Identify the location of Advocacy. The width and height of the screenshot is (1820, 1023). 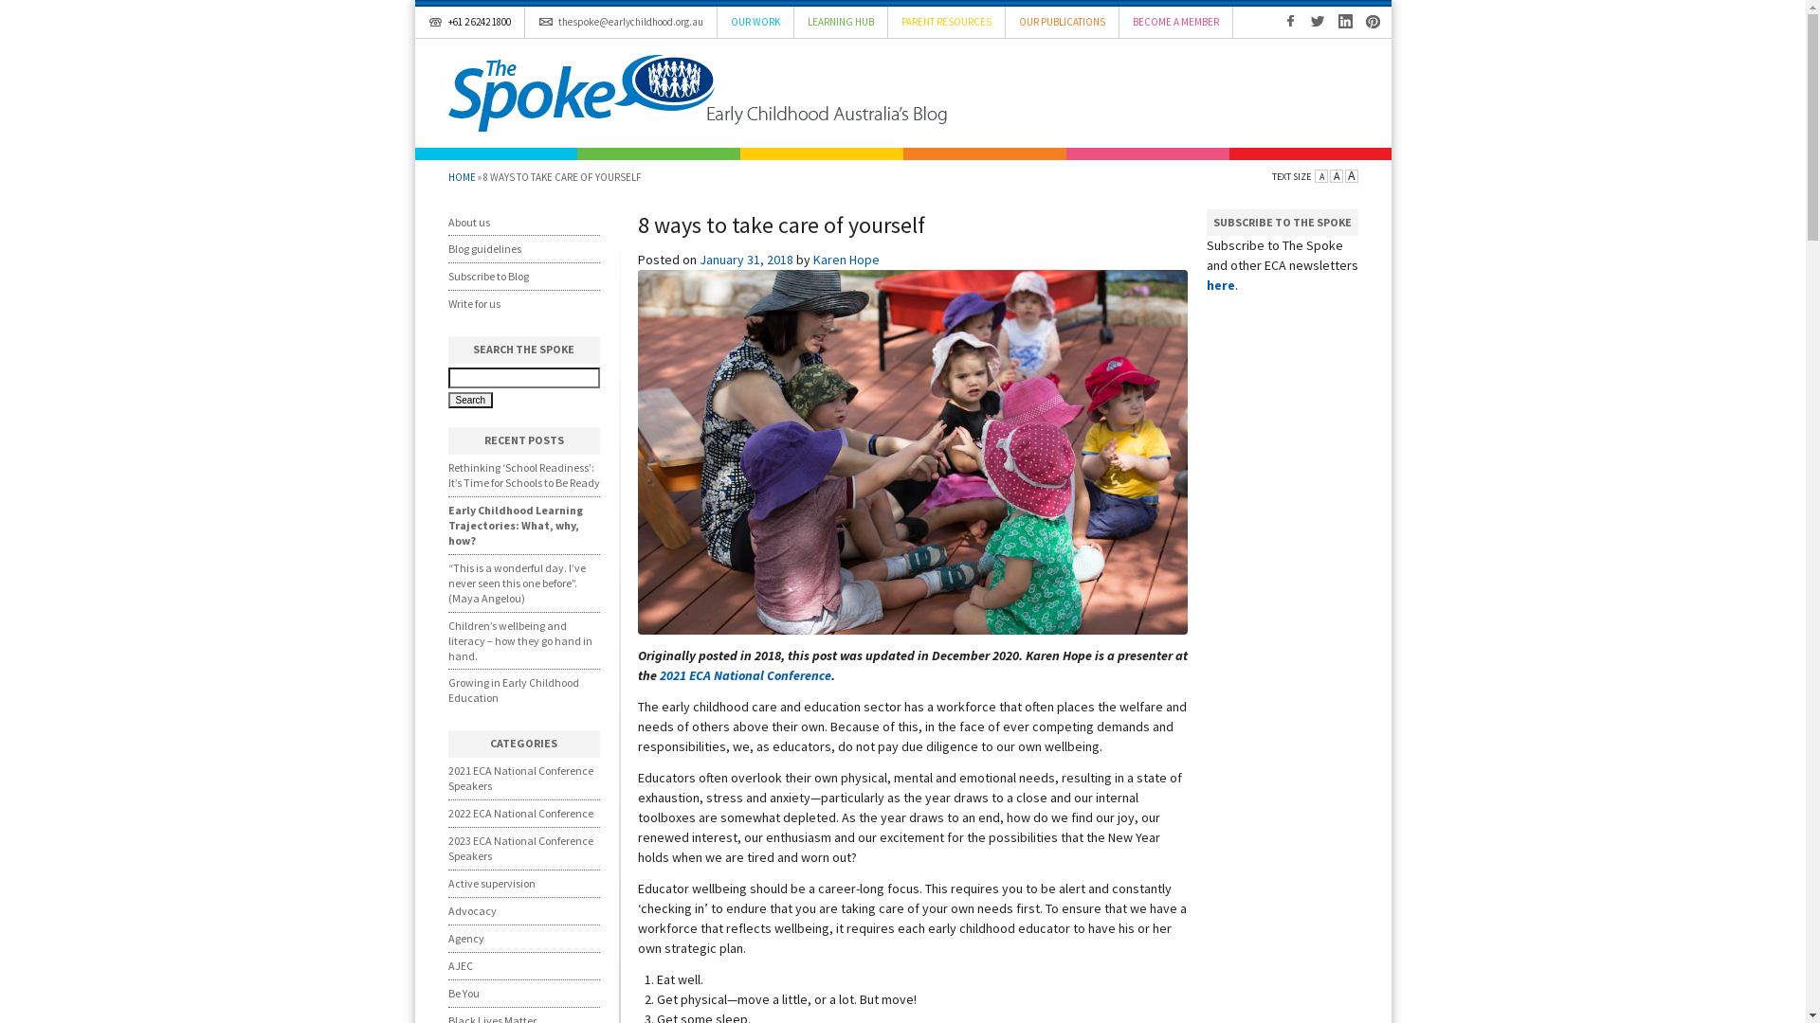
(472, 911).